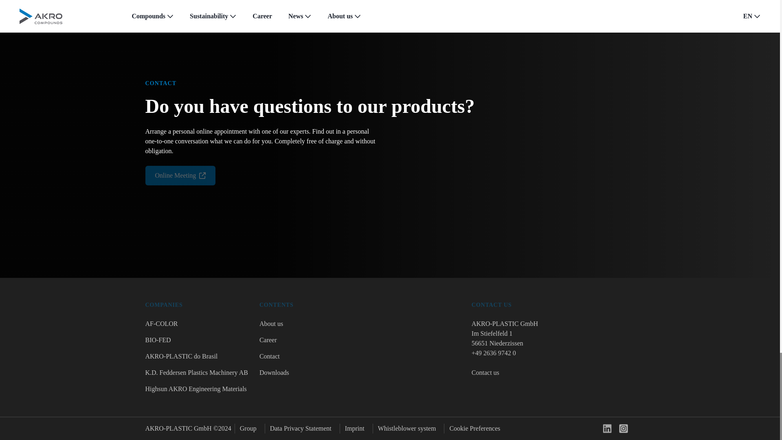 Image resolution: width=782 pixels, height=440 pixels. What do you see at coordinates (553, 305) in the screenshot?
I see `CONTACT US` at bounding box center [553, 305].